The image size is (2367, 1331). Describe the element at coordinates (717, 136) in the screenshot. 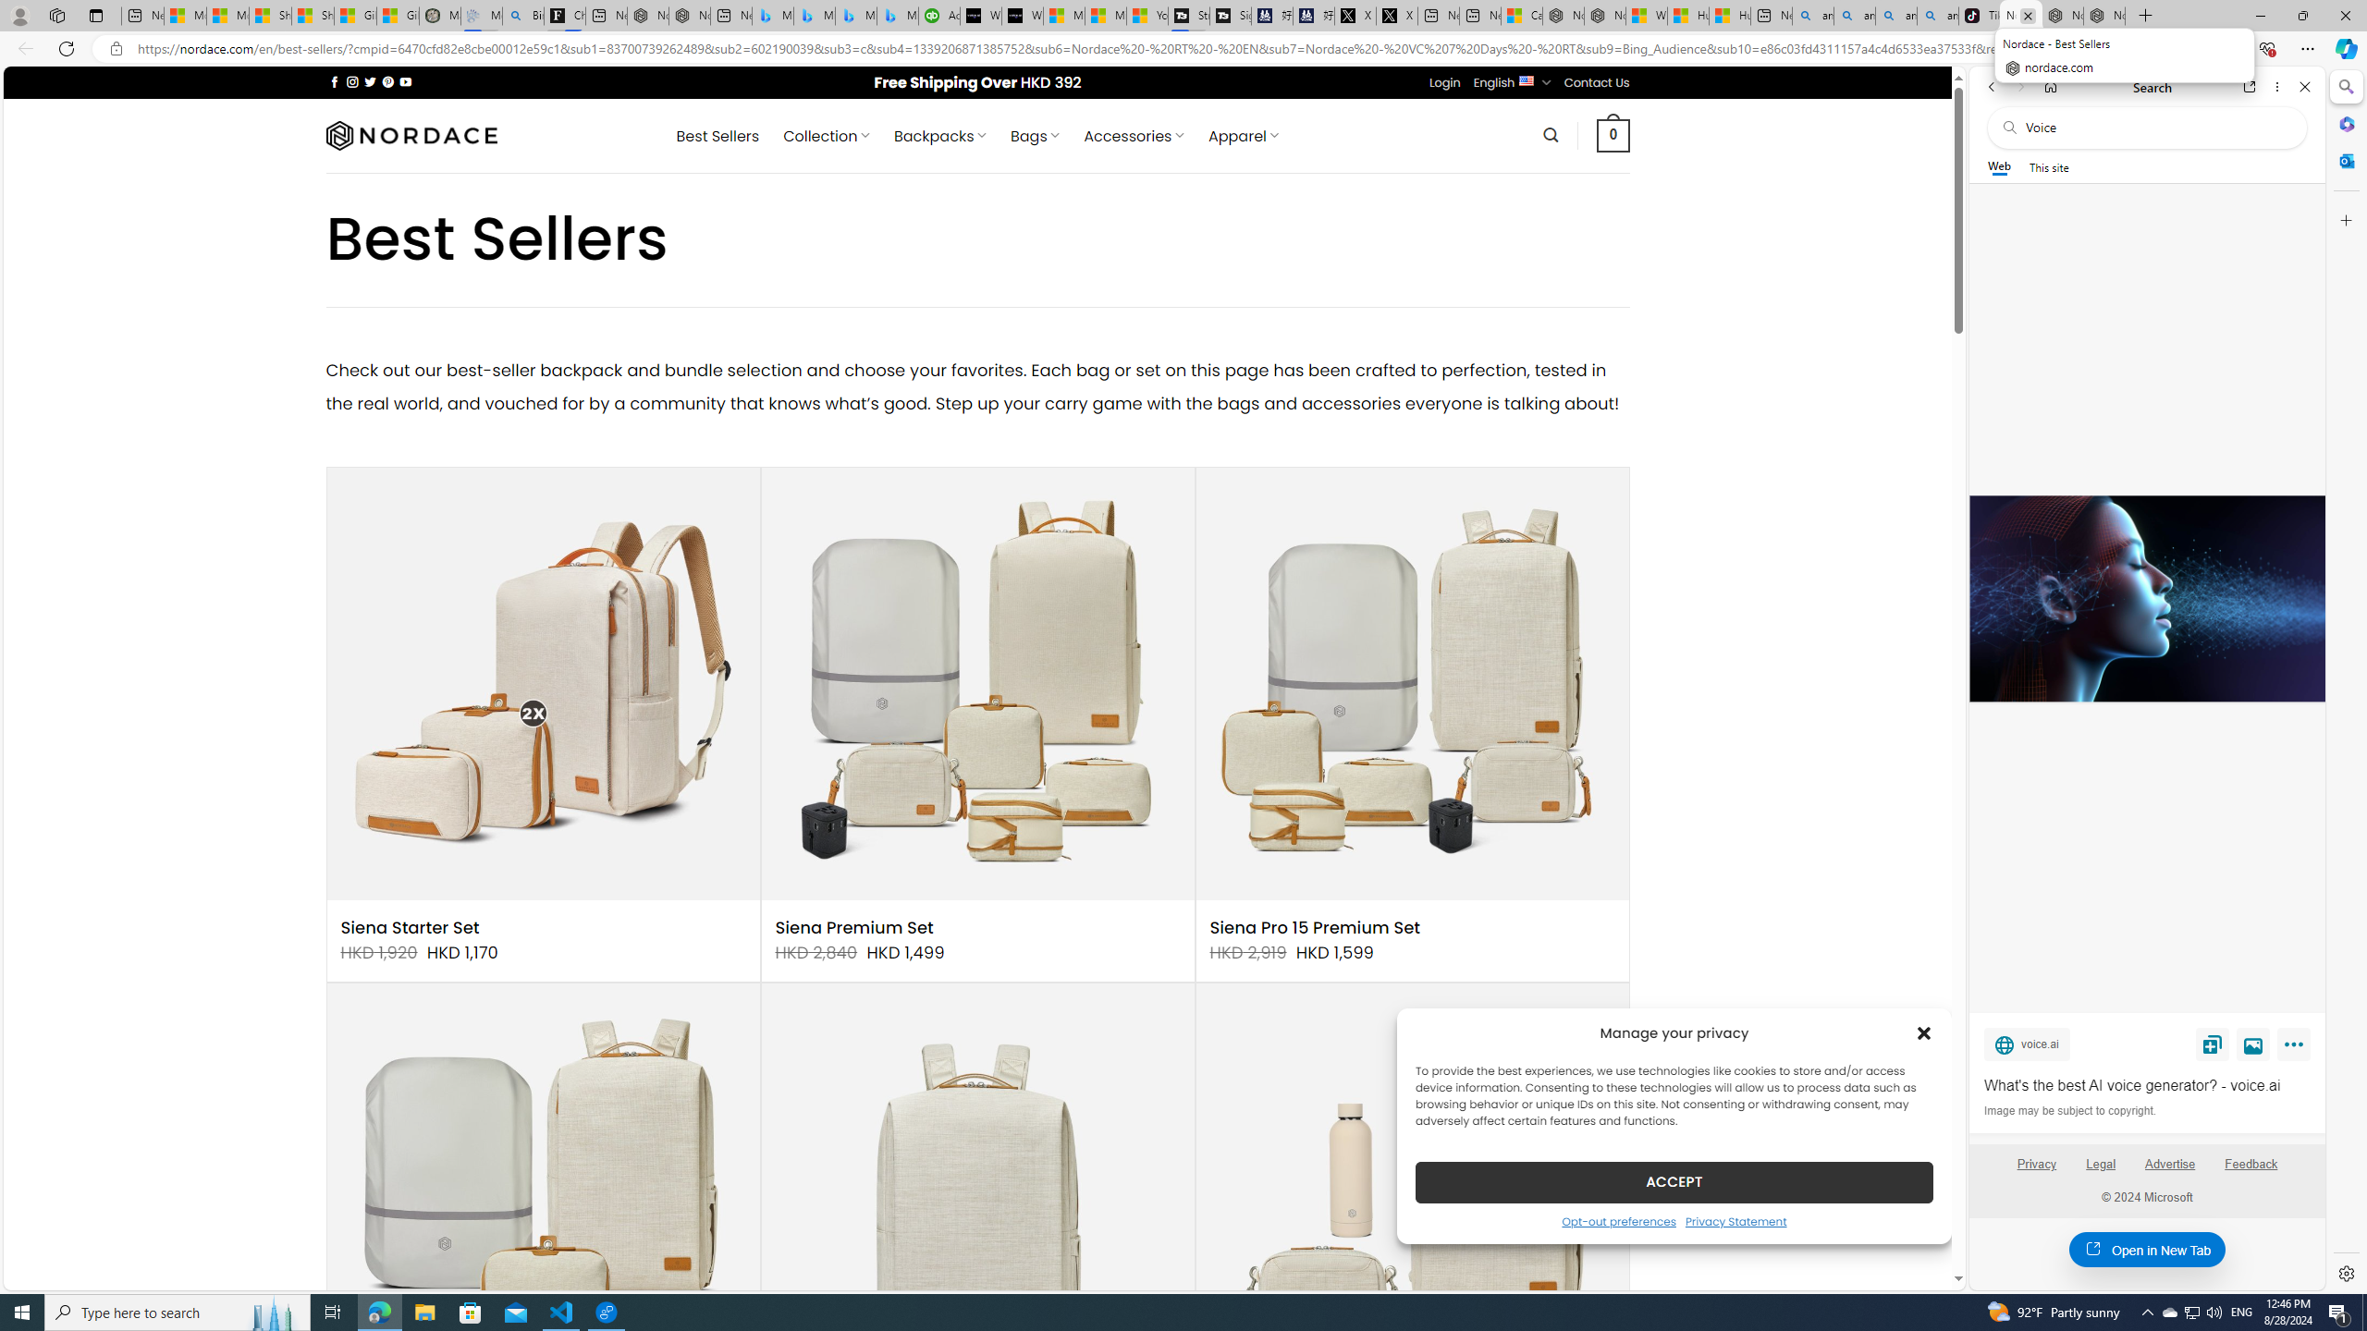

I see ` Best Sellers` at that location.